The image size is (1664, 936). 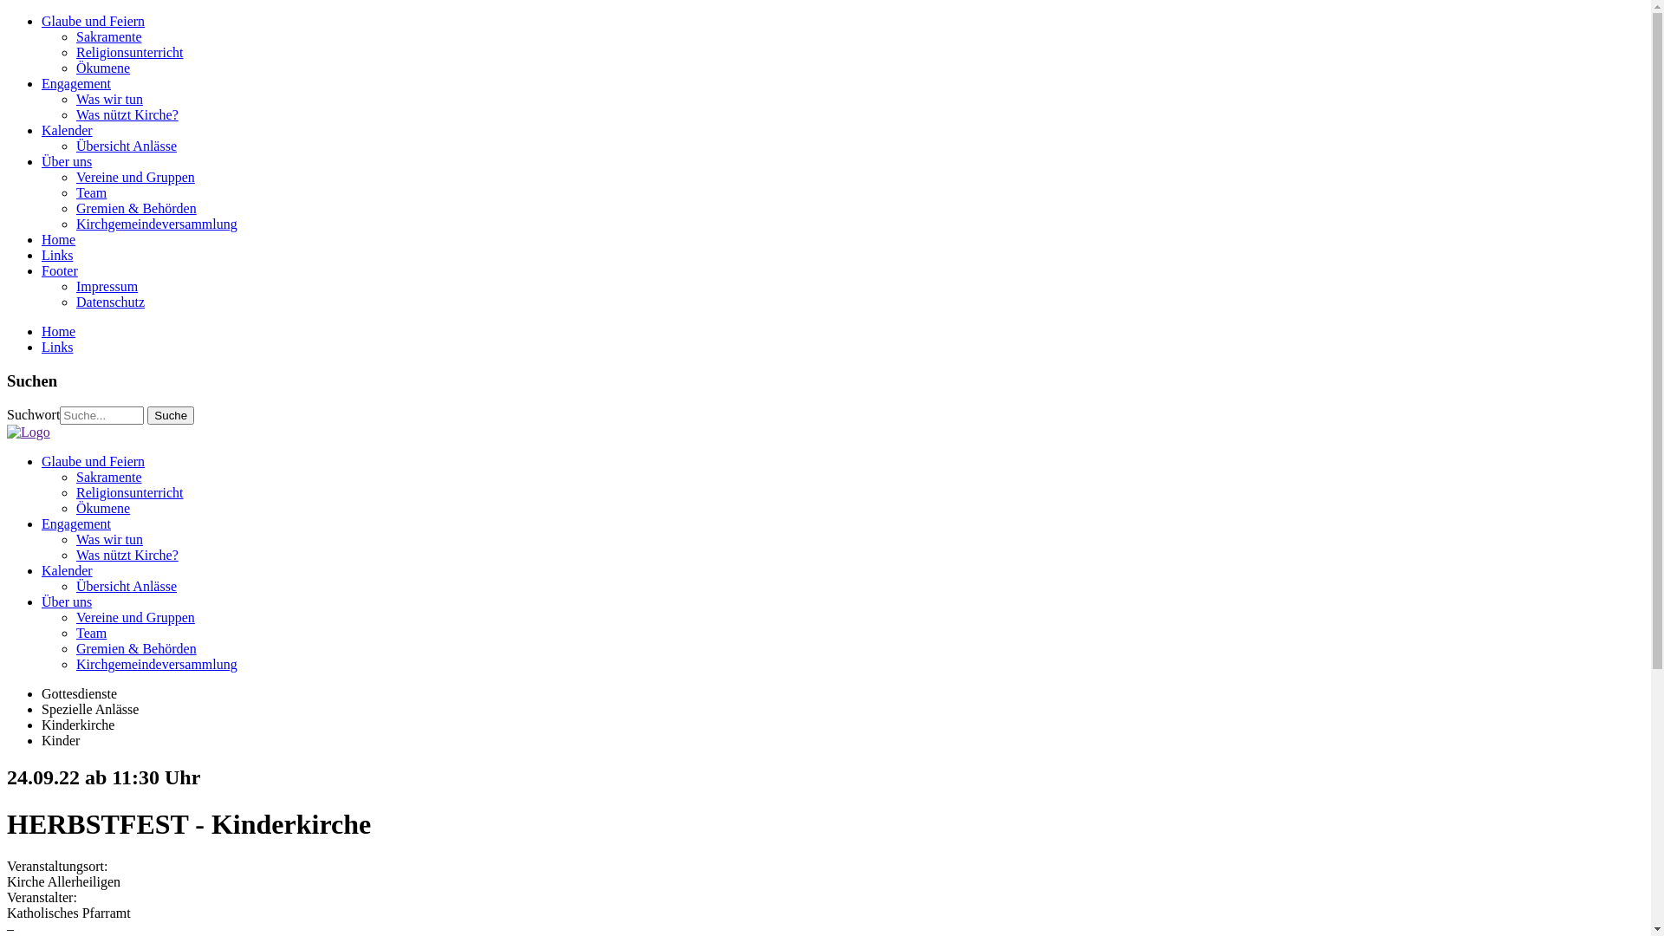 What do you see at coordinates (57, 255) in the screenshot?
I see `Links` at bounding box center [57, 255].